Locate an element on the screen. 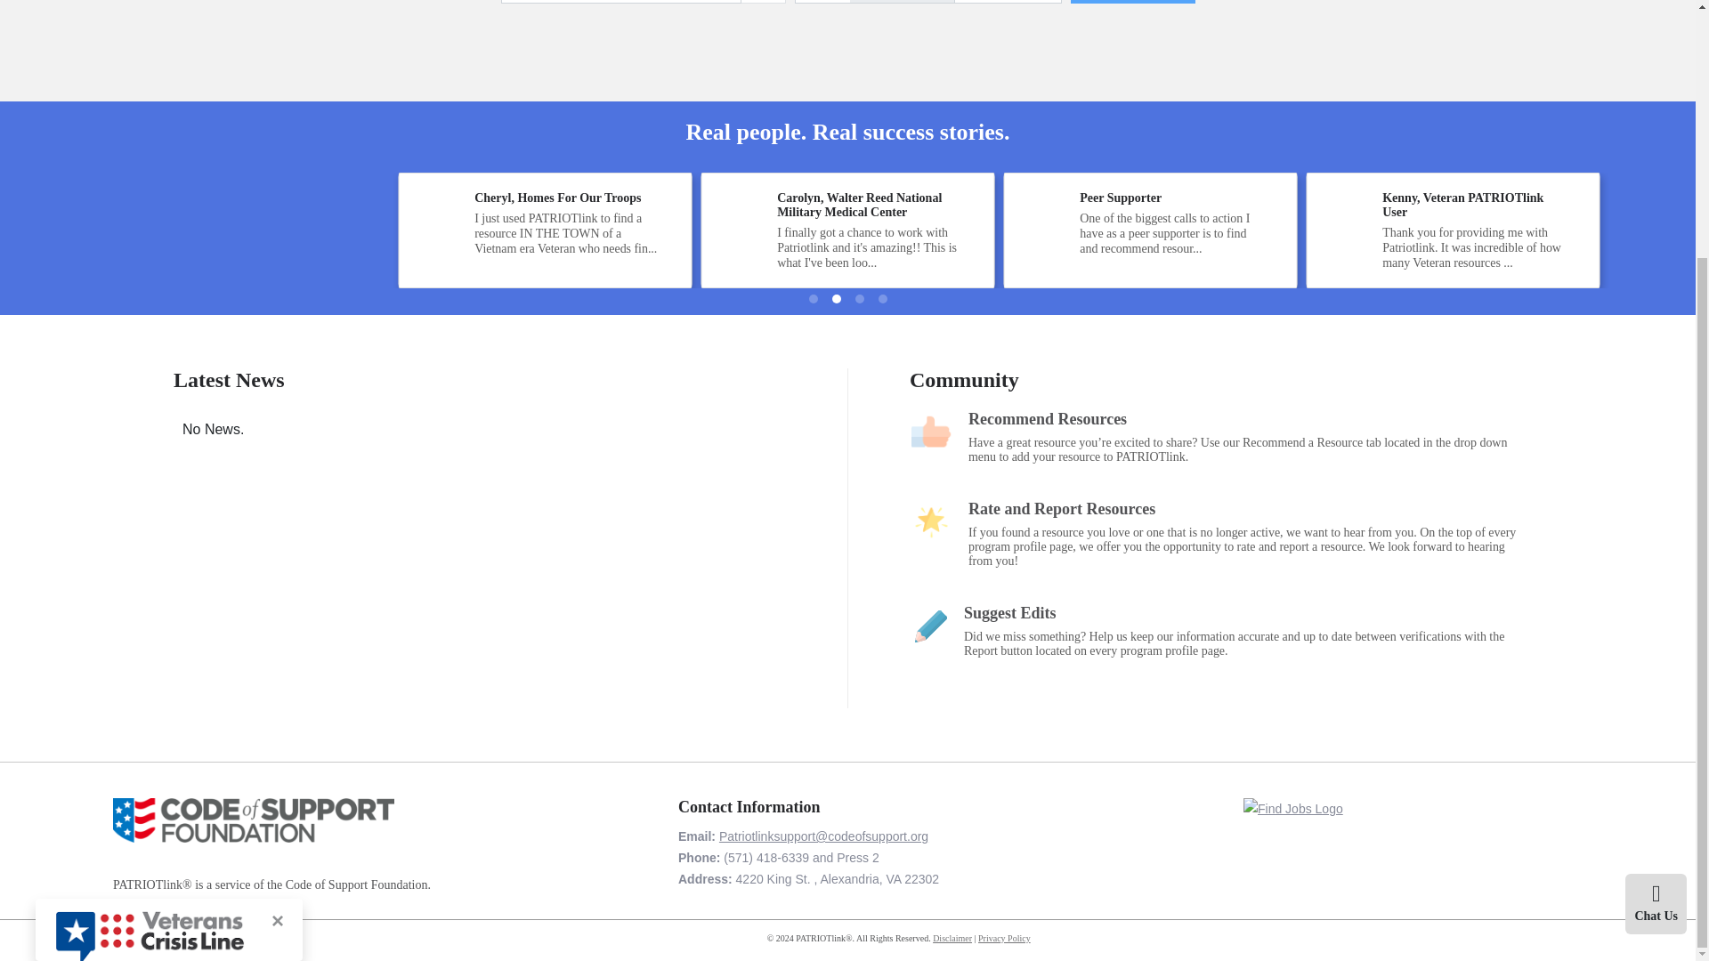  Search is located at coordinates (1132, 2).